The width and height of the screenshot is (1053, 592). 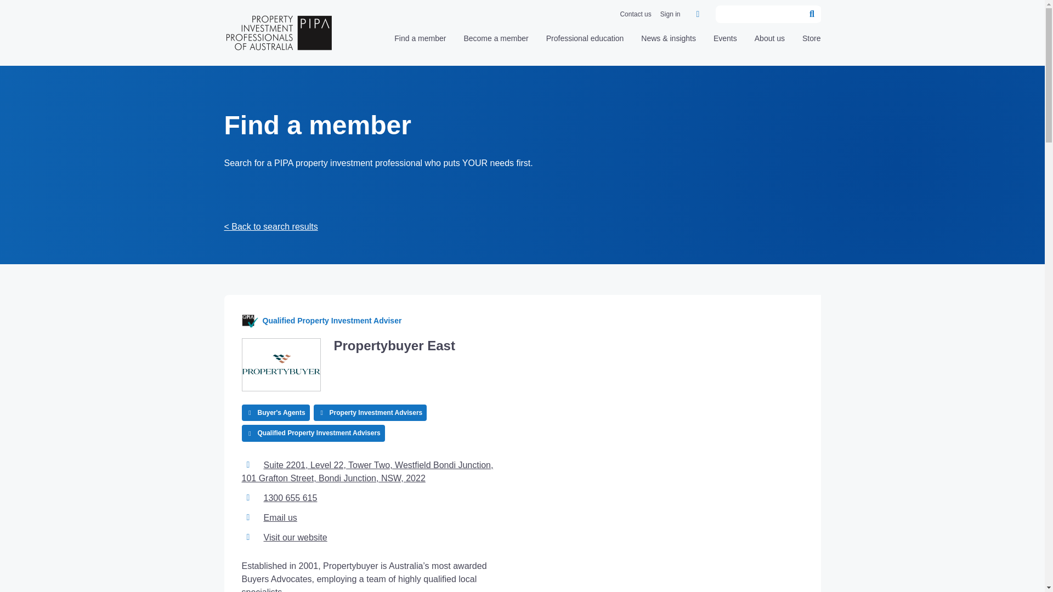 What do you see at coordinates (585, 42) in the screenshot?
I see `Professional education` at bounding box center [585, 42].